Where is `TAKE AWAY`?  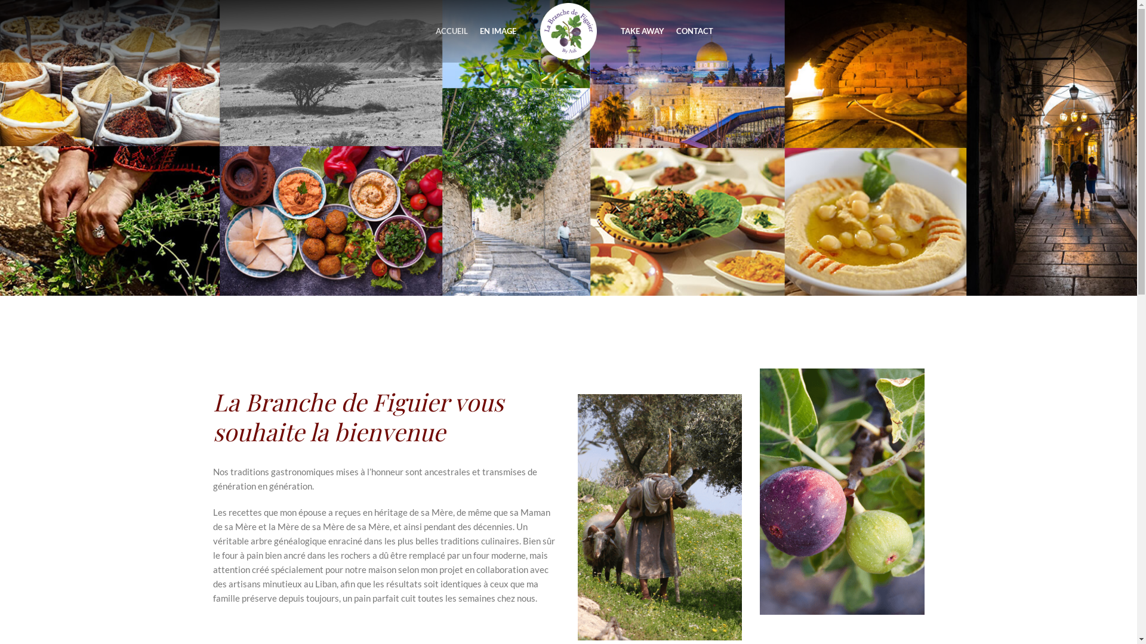 TAKE AWAY is located at coordinates (642, 31).